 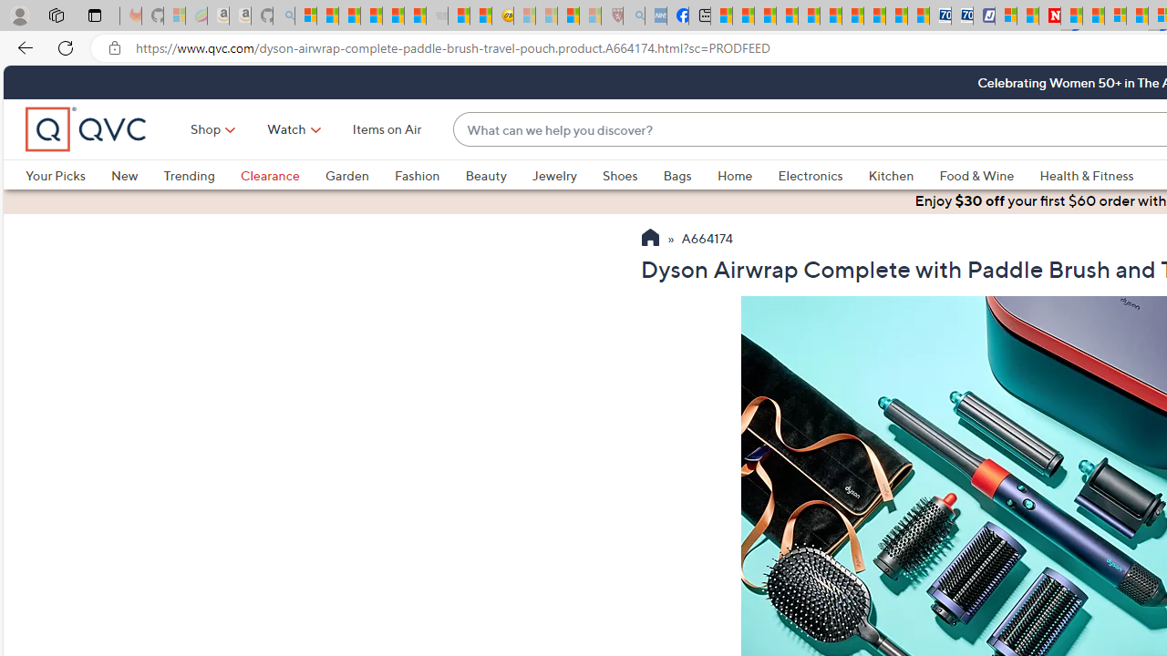 What do you see at coordinates (655, 16) in the screenshot?
I see `NCL Adult Asthma Inhaler Choice Guideline - Sleeping` at bounding box center [655, 16].